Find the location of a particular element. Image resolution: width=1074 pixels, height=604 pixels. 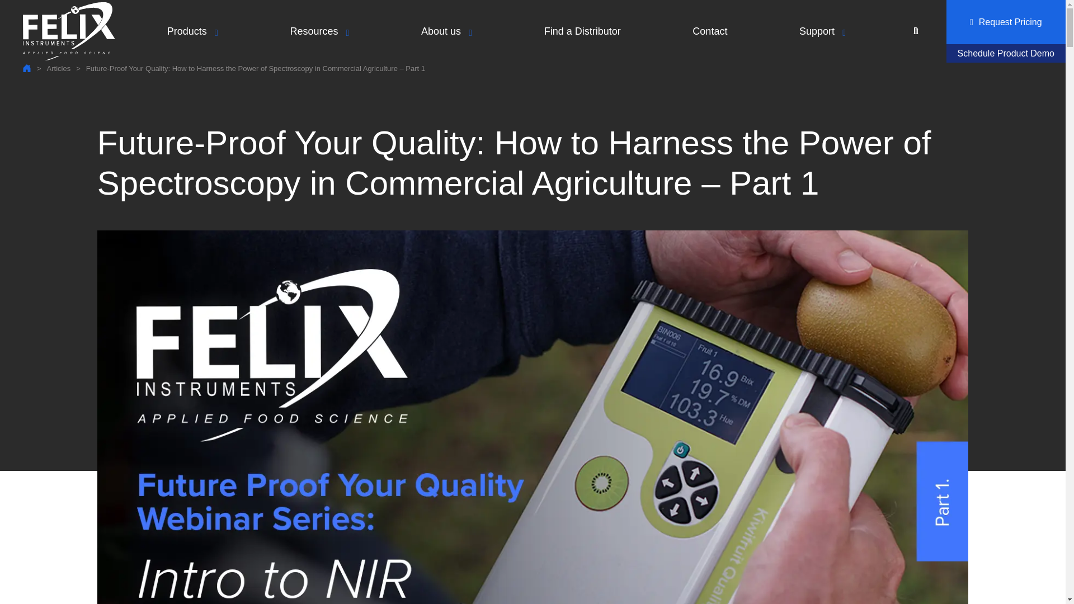

Resources is located at coordinates (319, 31).